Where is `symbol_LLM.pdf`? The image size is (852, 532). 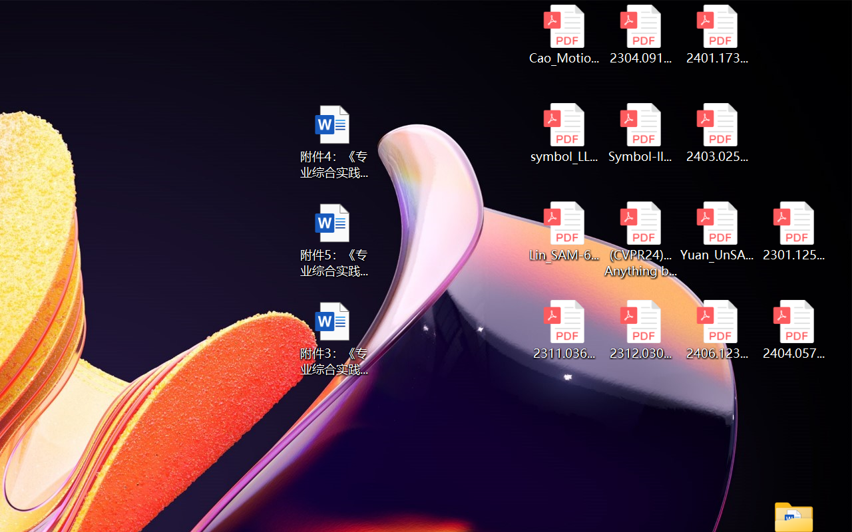 symbol_LLM.pdf is located at coordinates (563, 133).